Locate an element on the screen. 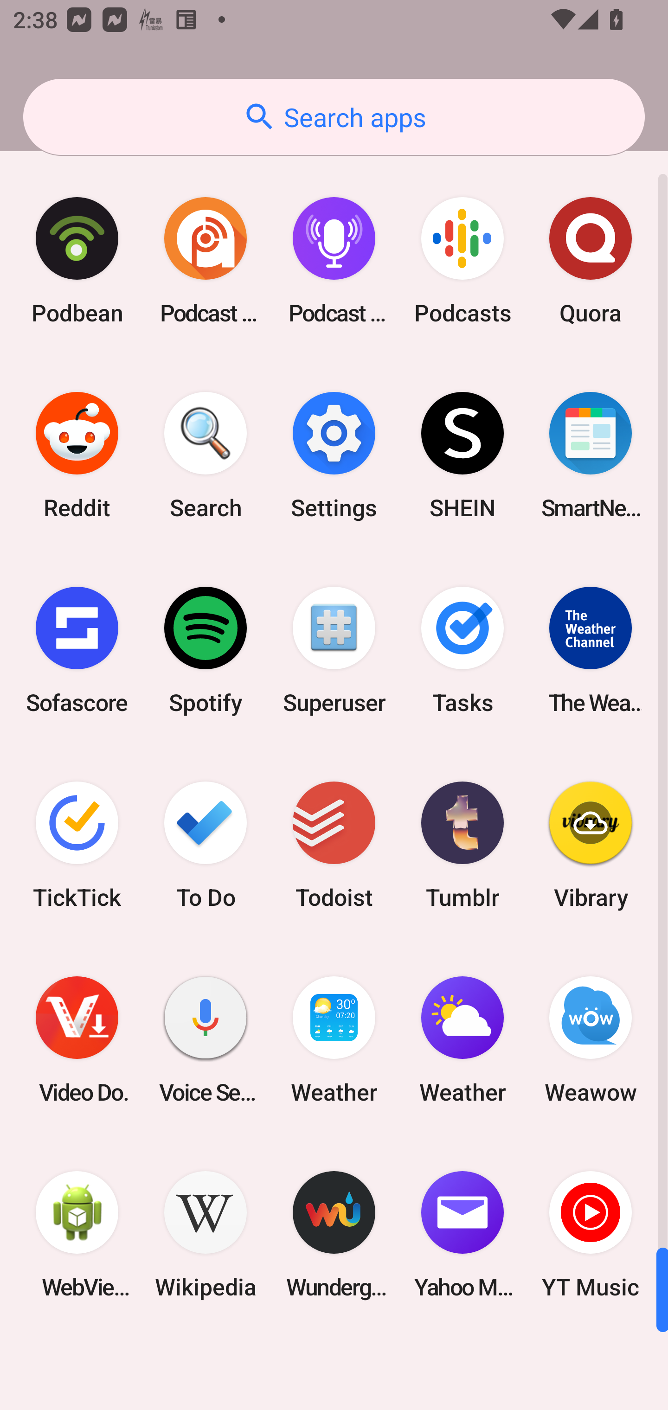  Yahoo Mail is located at coordinates (462, 1235).